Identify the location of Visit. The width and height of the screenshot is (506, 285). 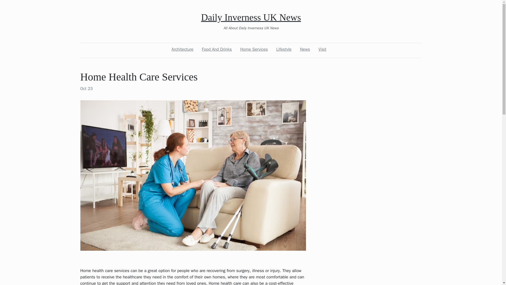
(322, 49).